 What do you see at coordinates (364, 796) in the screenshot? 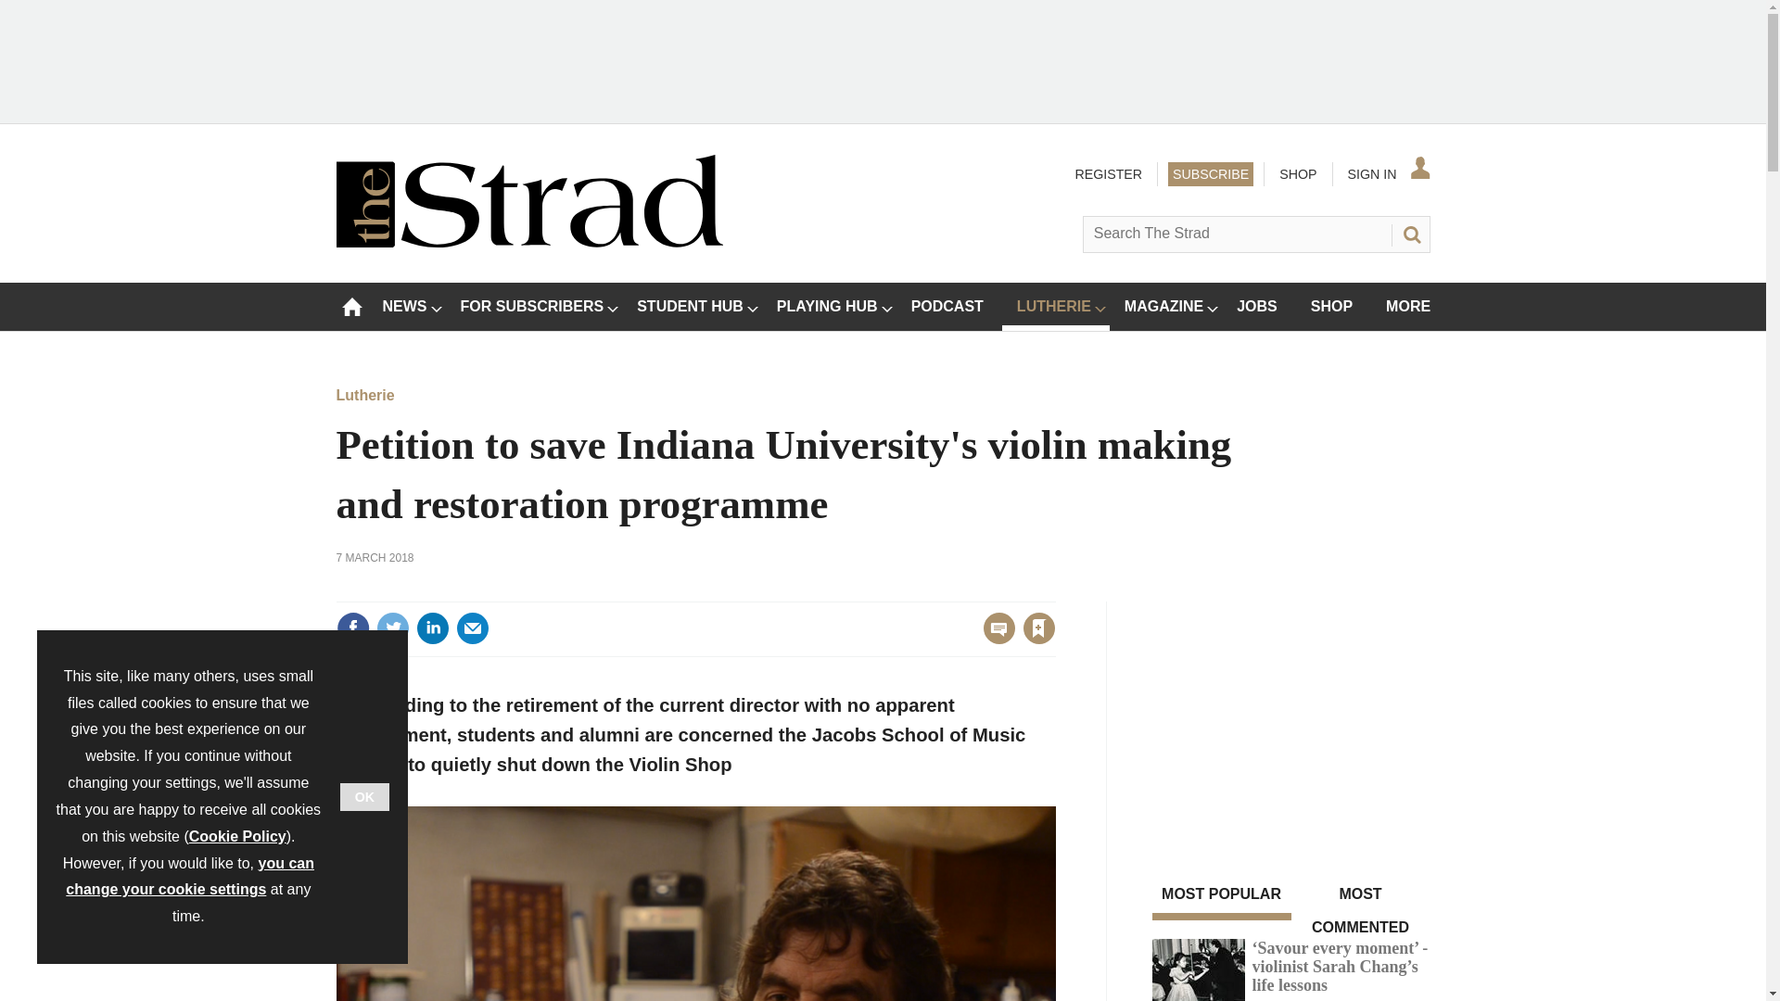
I see `OK` at bounding box center [364, 796].